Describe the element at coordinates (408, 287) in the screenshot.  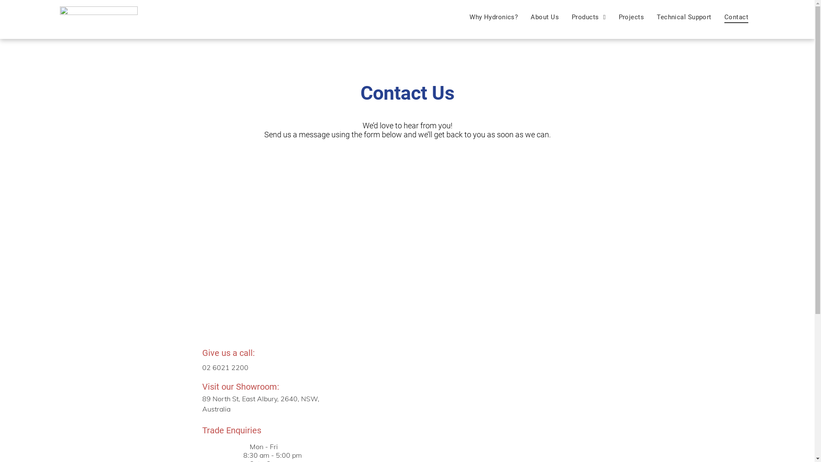
I see `Submit` at that location.